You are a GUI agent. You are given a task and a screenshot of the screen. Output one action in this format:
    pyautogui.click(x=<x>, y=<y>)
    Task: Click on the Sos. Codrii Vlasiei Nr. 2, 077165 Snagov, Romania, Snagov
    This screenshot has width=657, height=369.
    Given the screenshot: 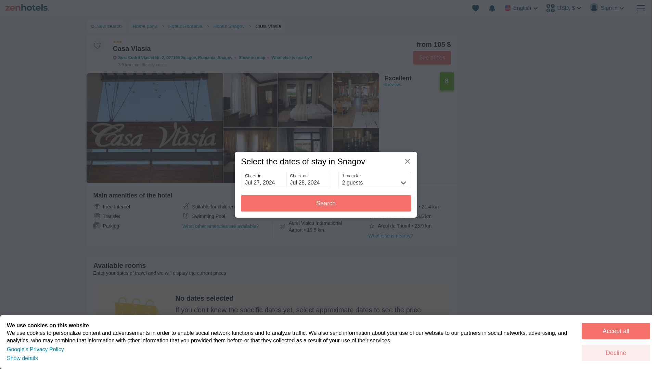 What is the action you would take?
    pyautogui.click(x=175, y=58)
    